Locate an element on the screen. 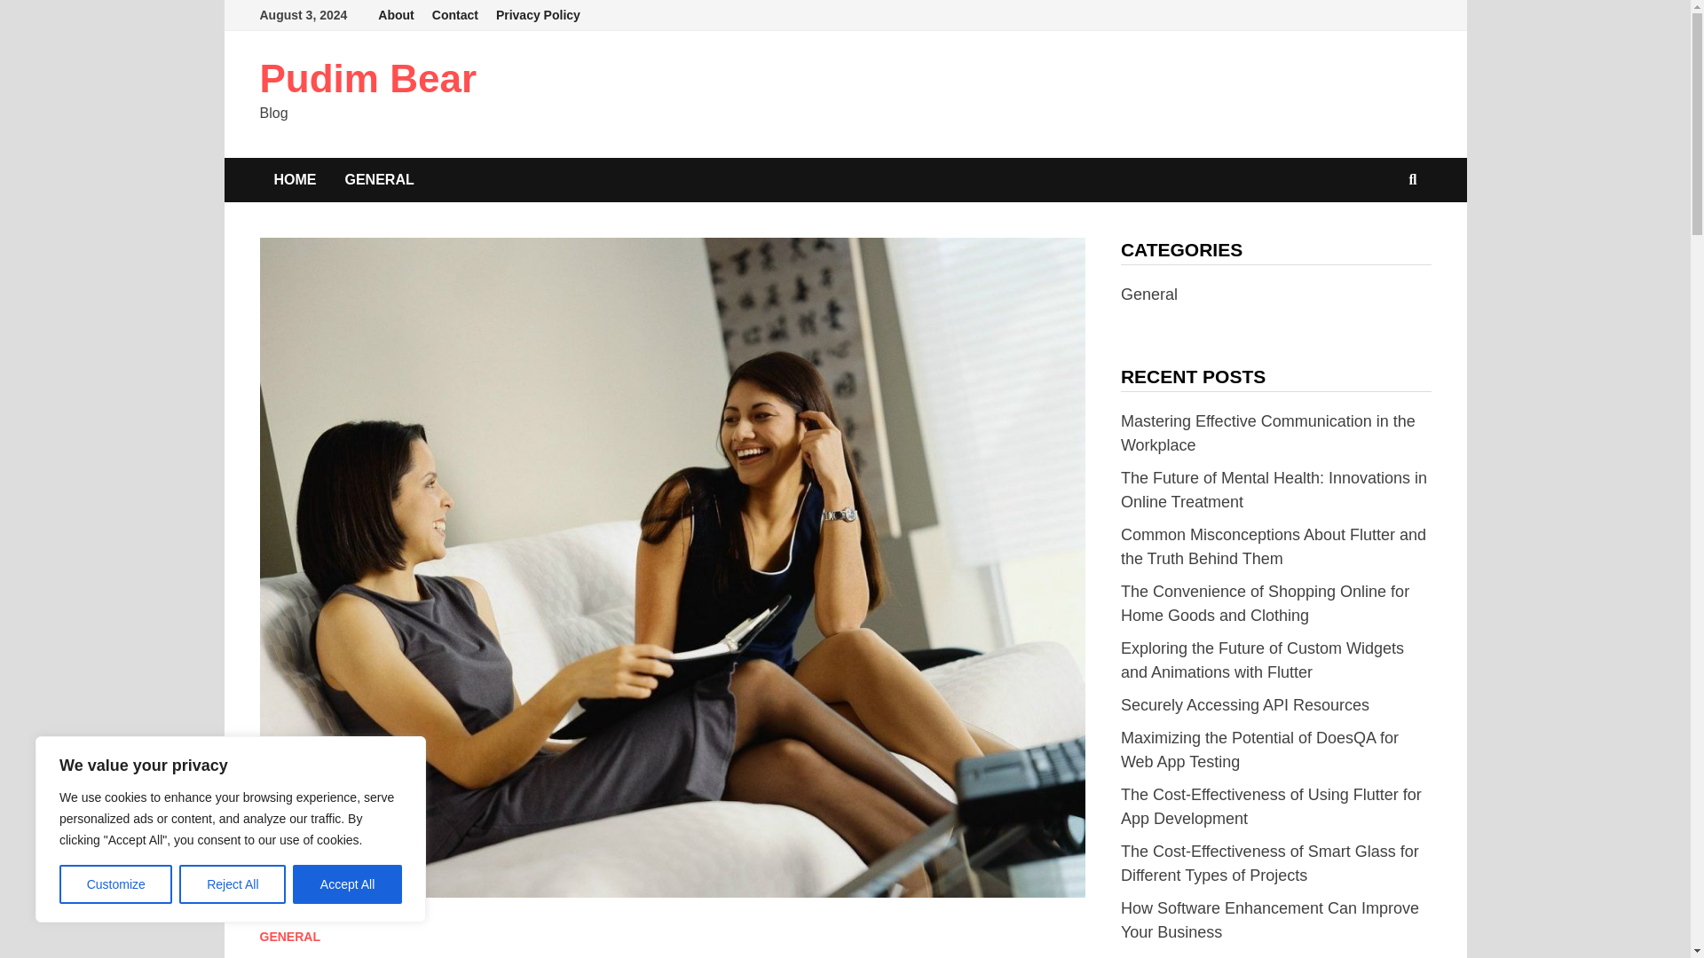 This screenshot has width=1704, height=958. GENERAL is located at coordinates (378, 179).